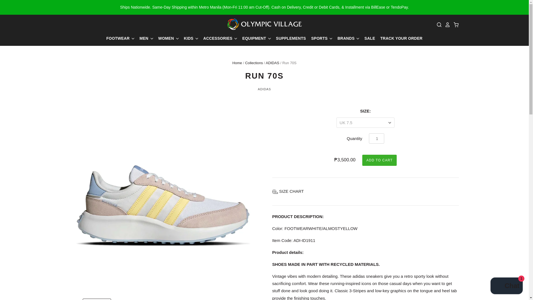 This screenshot has width=533, height=300. Describe the element at coordinates (506, 286) in the screenshot. I see `Shopify online store chat` at that location.